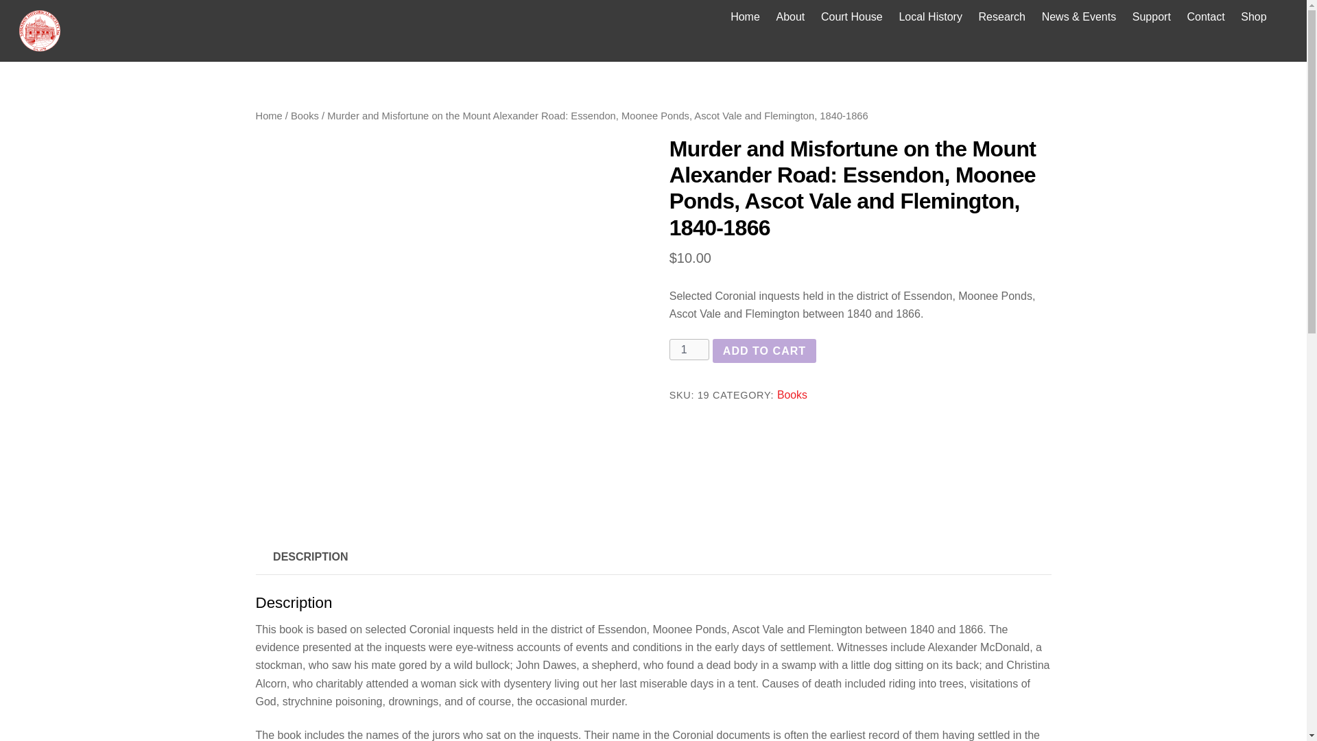 The height and width of the screenshot is (741, 1317). I want to click on 1, so click(689, 349).